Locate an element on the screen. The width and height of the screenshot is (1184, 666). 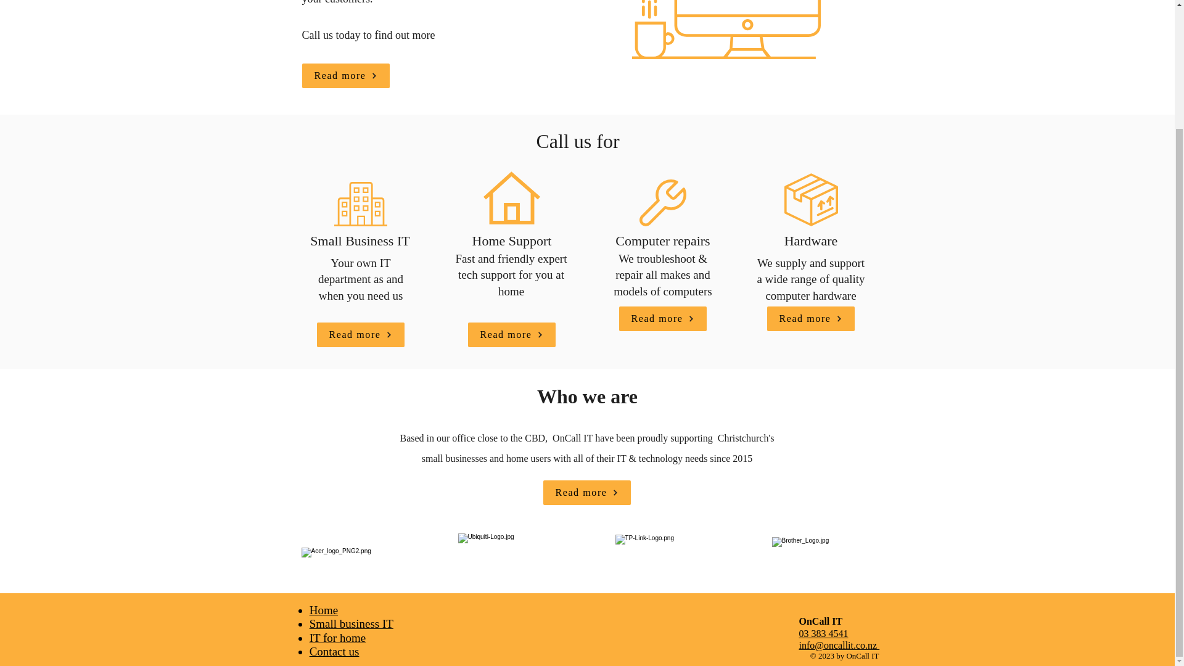
Read more is located at coordinates (663, 318).